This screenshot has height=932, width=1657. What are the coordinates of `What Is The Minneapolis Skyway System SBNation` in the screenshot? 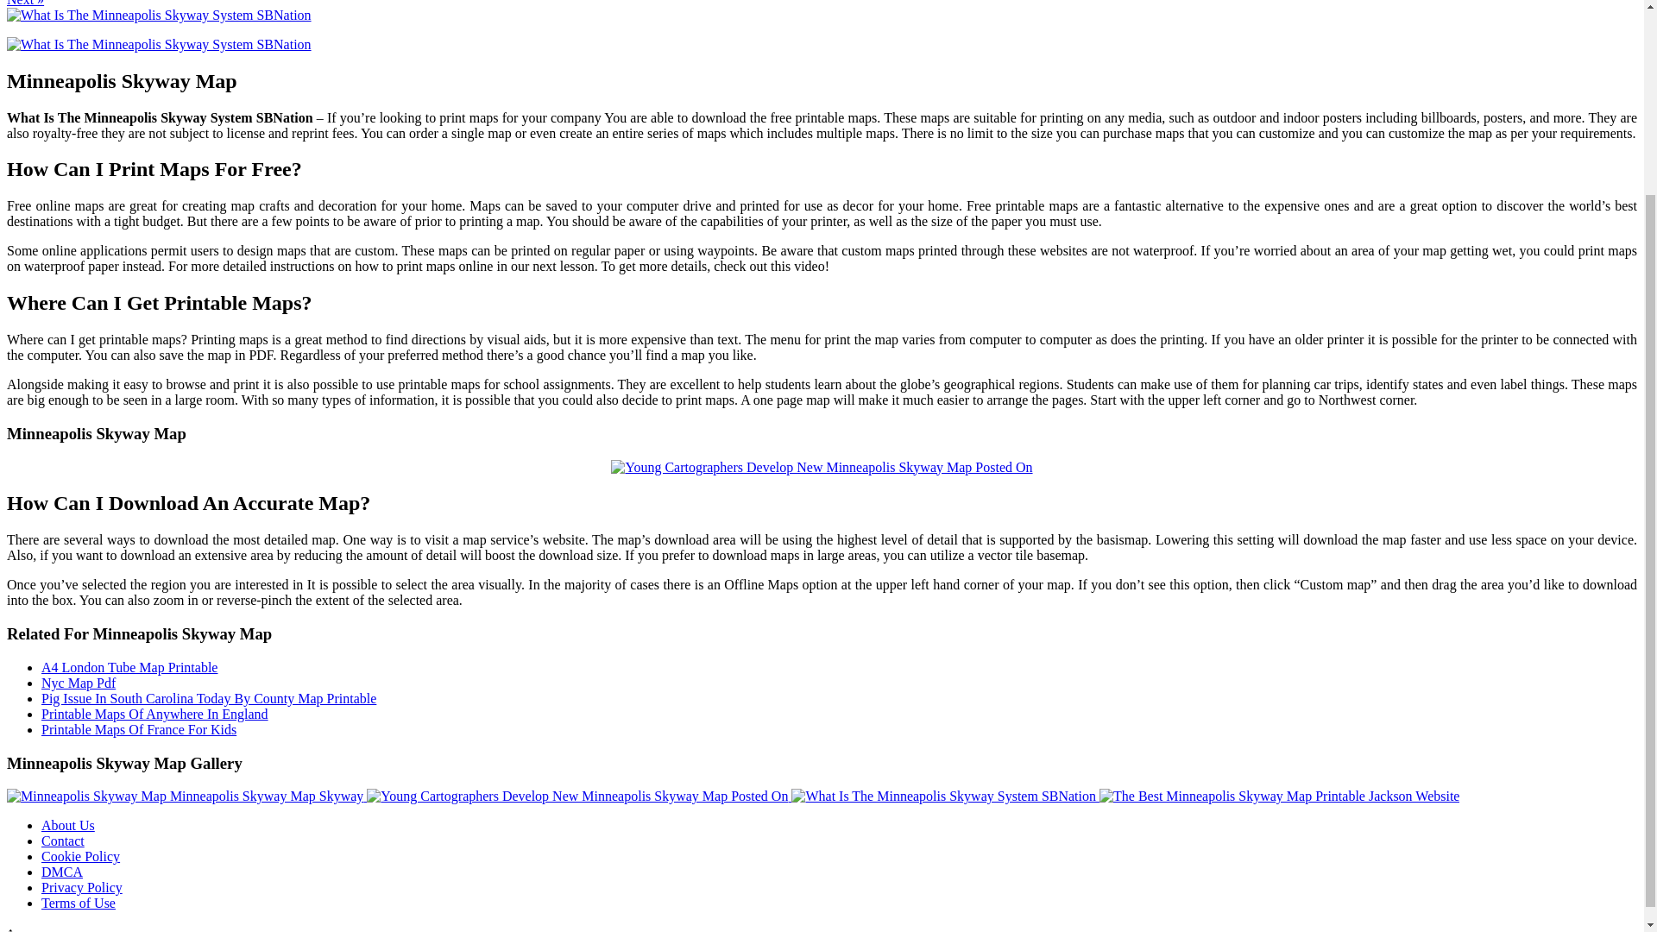 It's located at (943, 796).